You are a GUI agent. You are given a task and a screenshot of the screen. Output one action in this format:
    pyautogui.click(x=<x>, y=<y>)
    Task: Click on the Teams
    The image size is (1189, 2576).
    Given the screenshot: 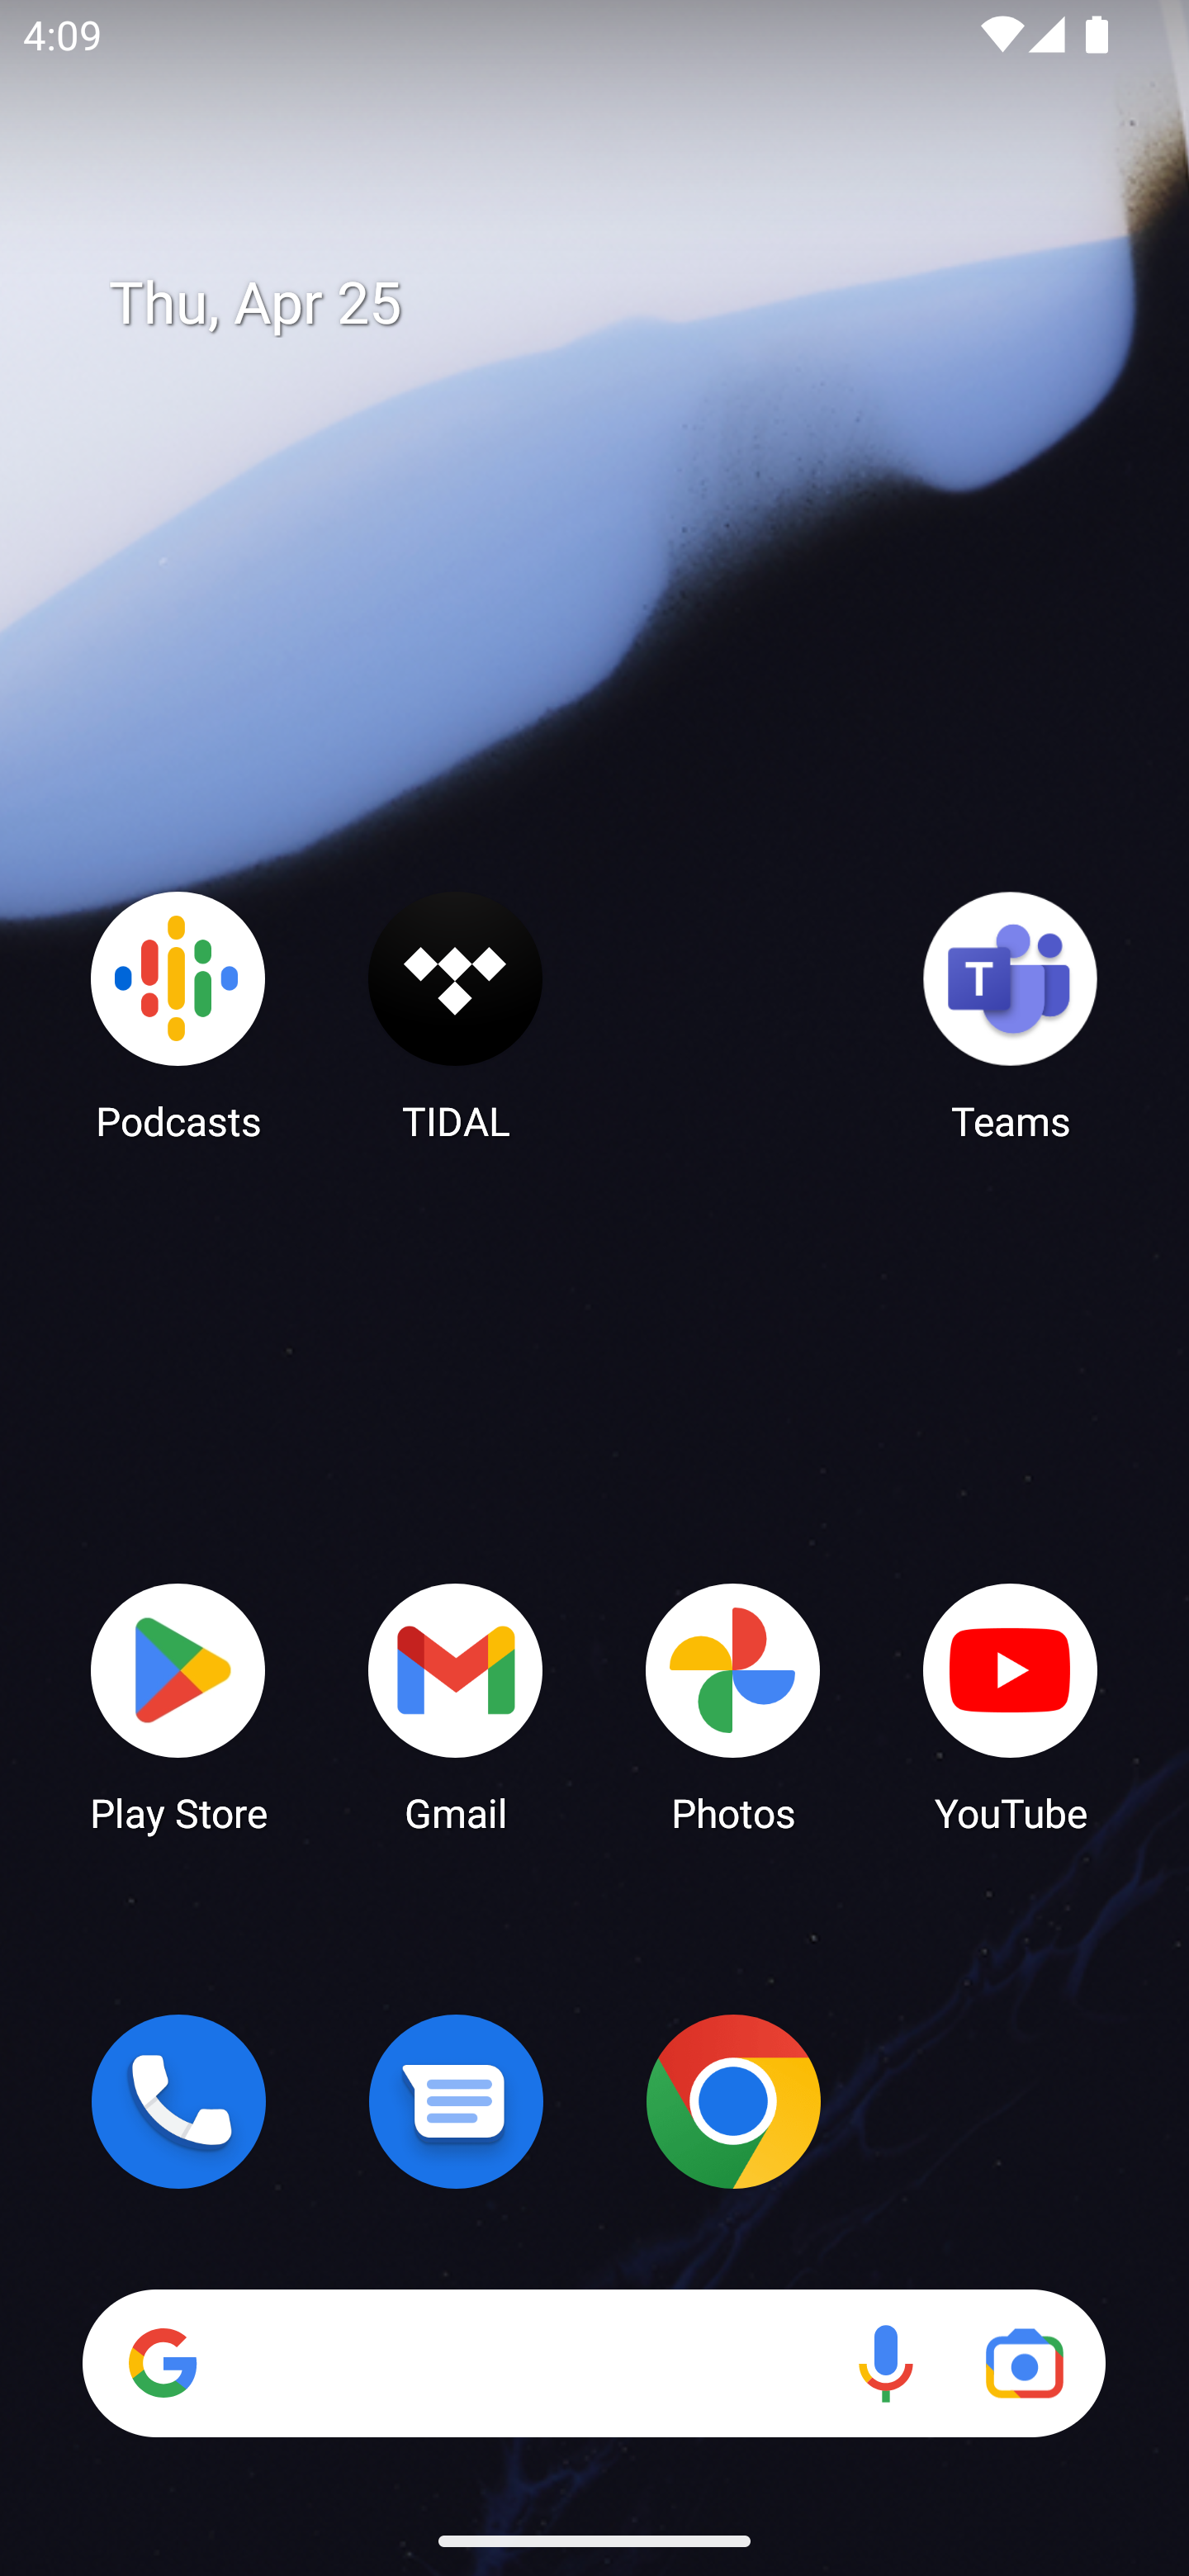 What is the action you would take?
    pyautogui.click(x=1011, y=1015)
    